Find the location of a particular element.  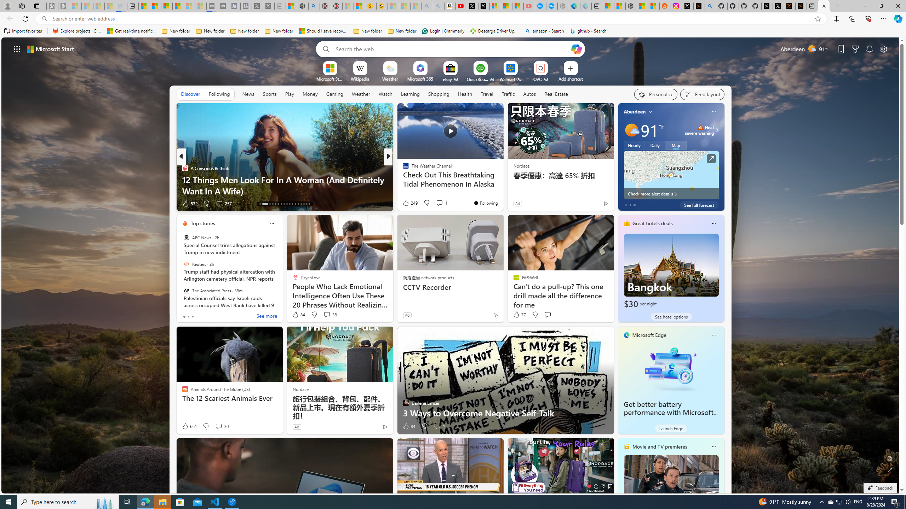

Wikipedia is located at coordinates (360, 78).